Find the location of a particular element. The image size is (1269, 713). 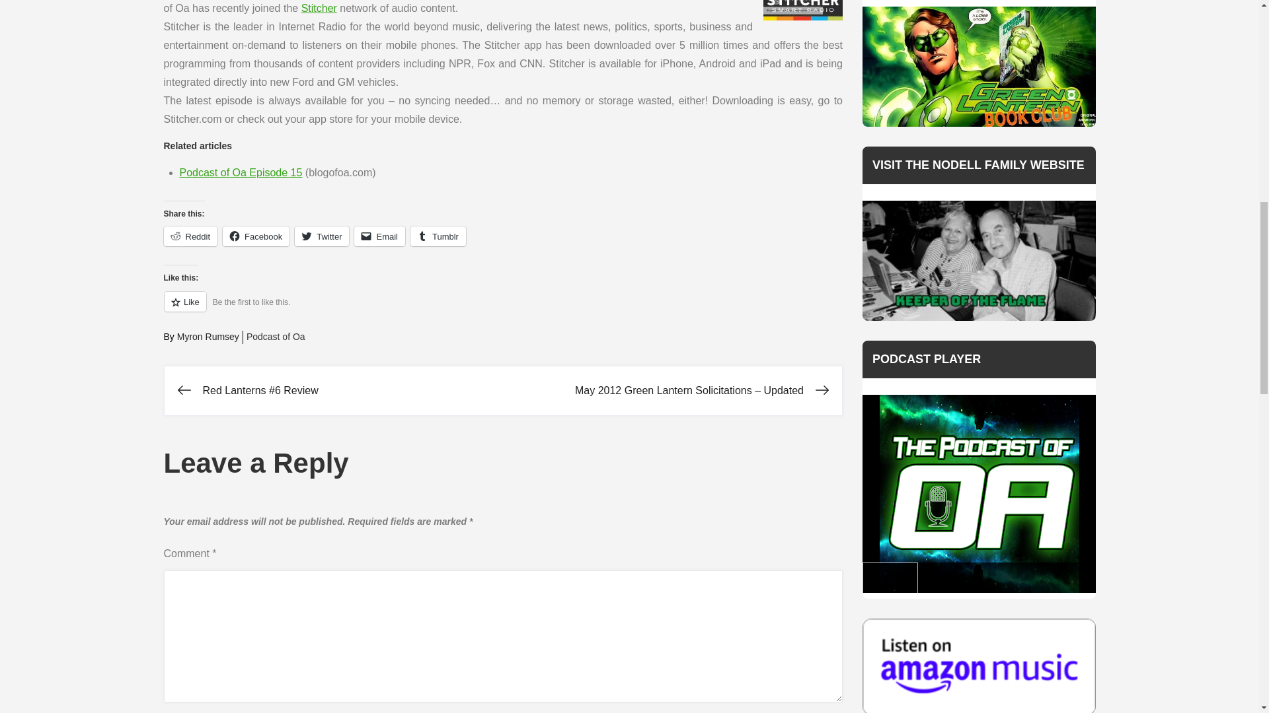

Click to share on Tumblr is located at coordinates (438, 236).